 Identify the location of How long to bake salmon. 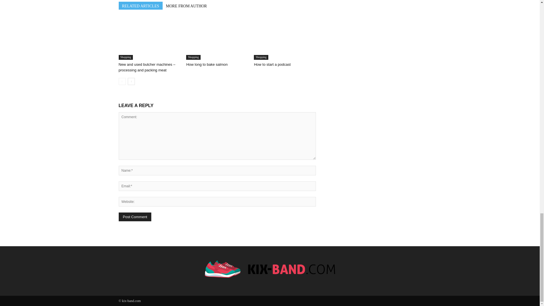
(217, 38).